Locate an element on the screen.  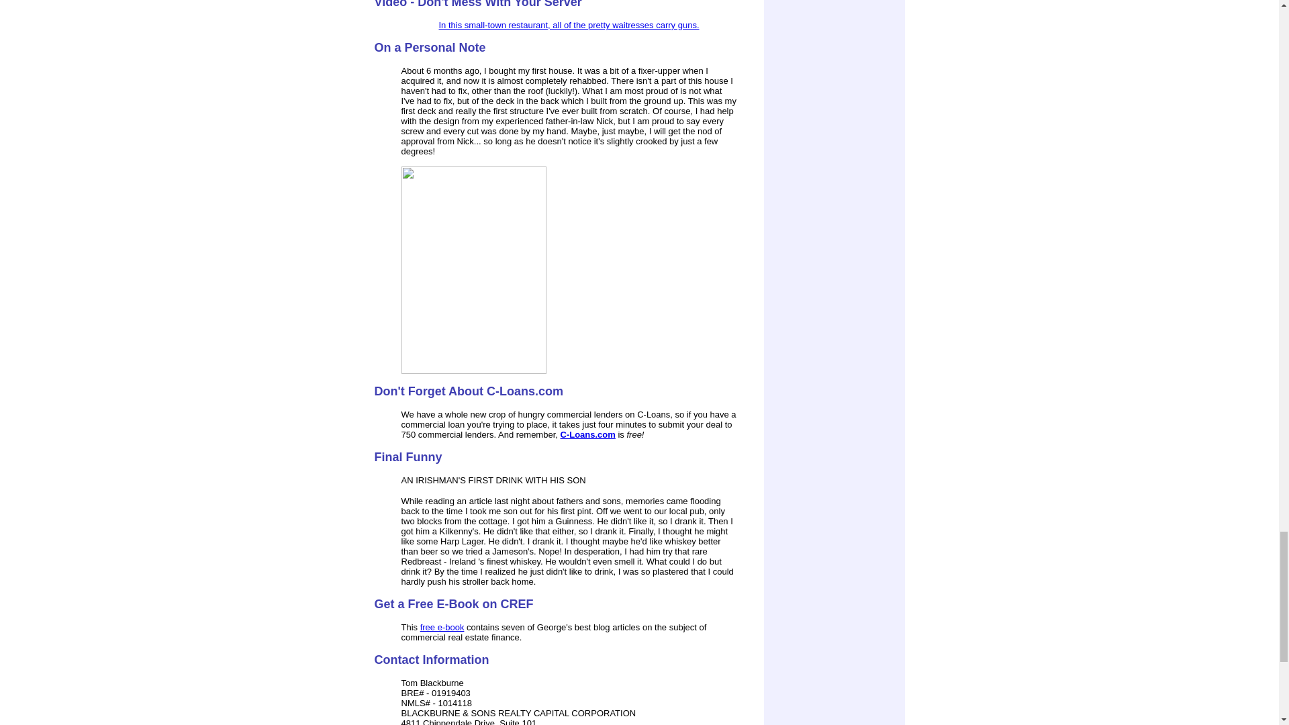
C-Loans.com is located at coordinates (587, 434).